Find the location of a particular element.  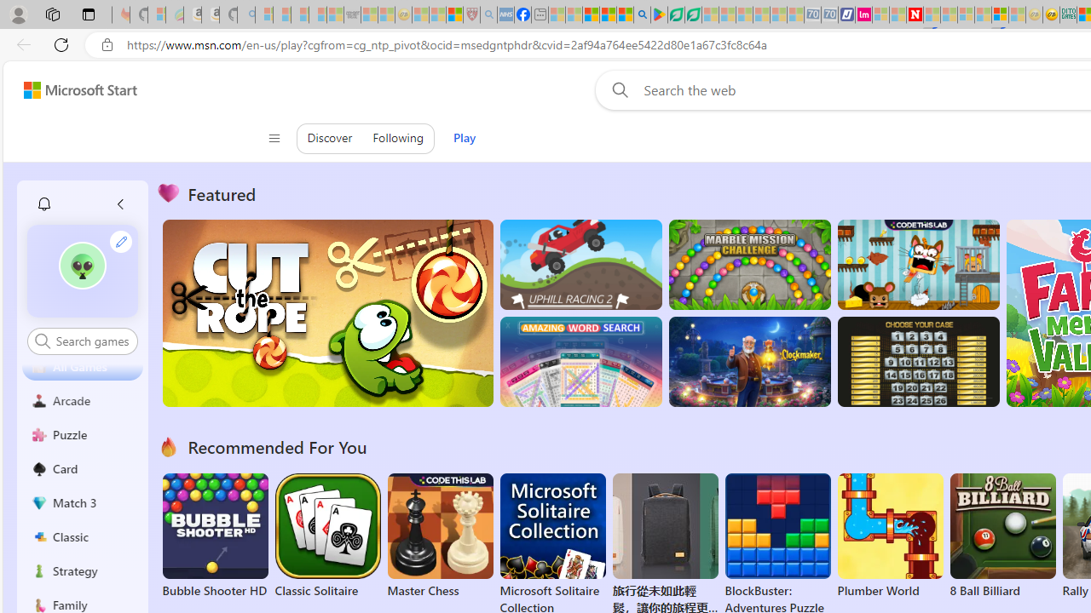

Latest Politics News & Archive | Newsweek.com is located at coordinates (914, 15).